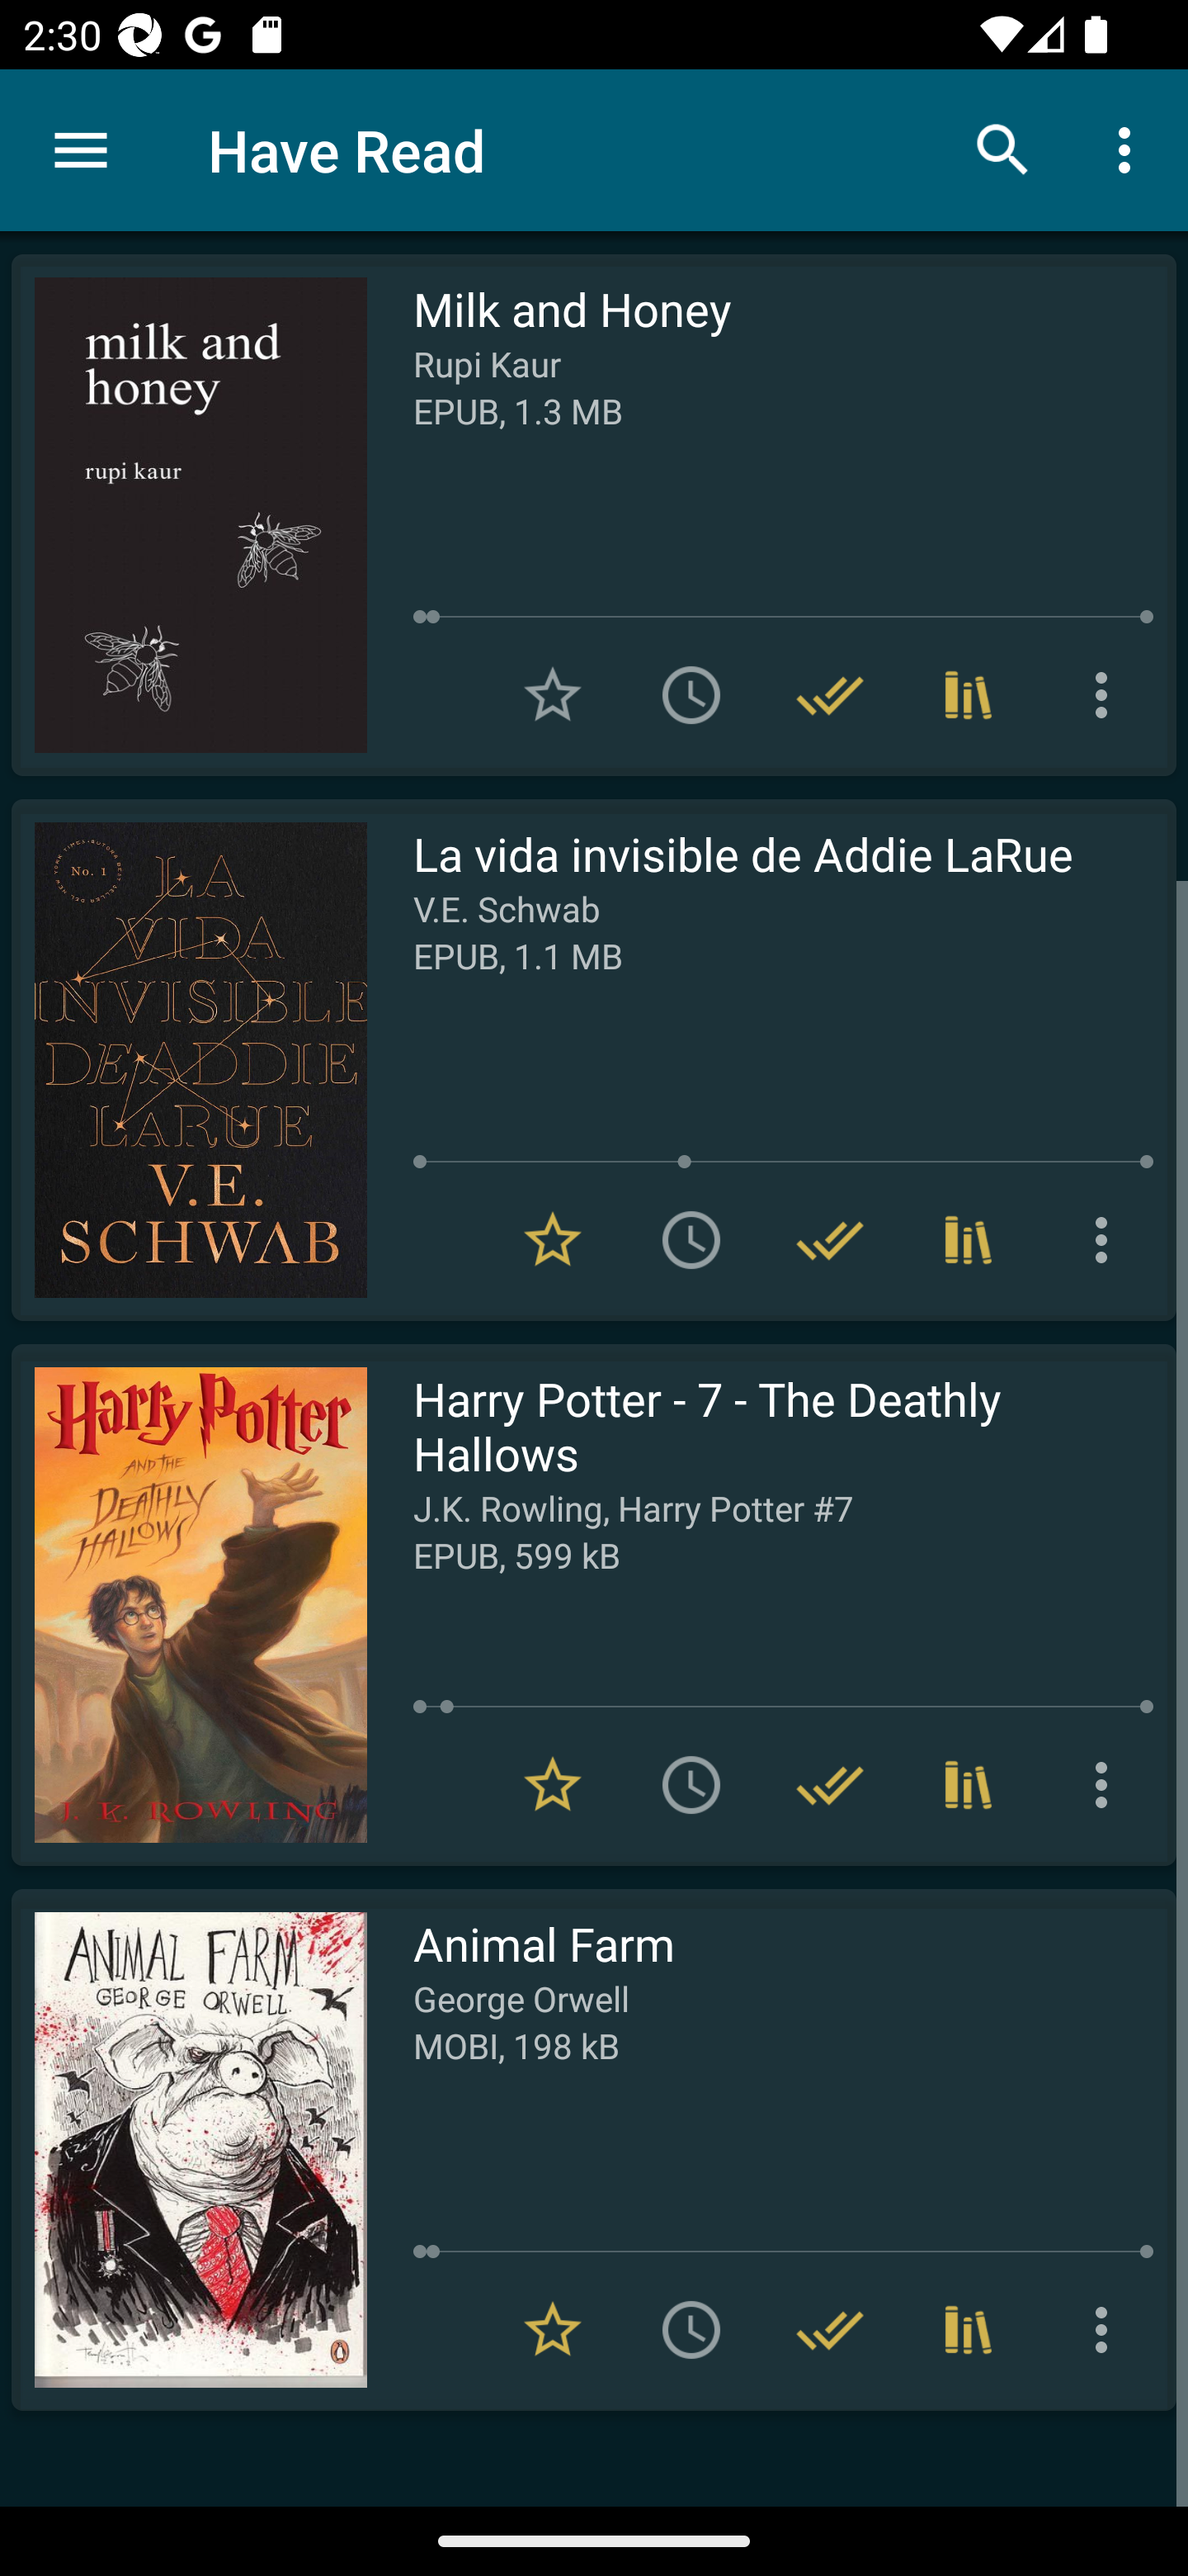 Image resolution: width=1188 pixels, height=2576 pixels. I want to click on Menu, so click(81, 150).